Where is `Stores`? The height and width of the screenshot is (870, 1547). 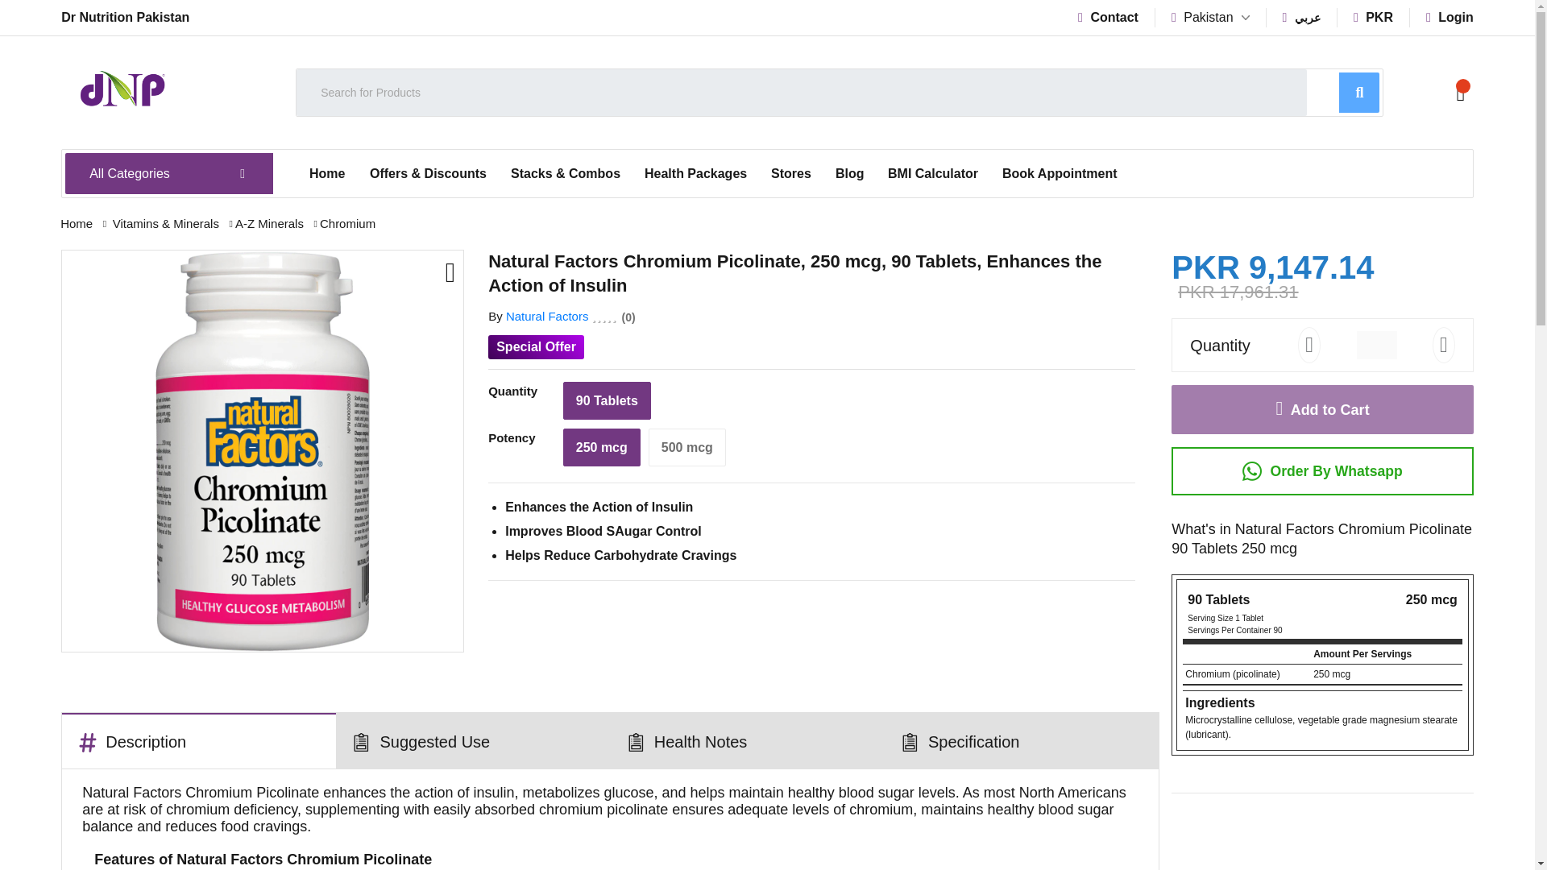
Stores is located at coordinates (791, 174).